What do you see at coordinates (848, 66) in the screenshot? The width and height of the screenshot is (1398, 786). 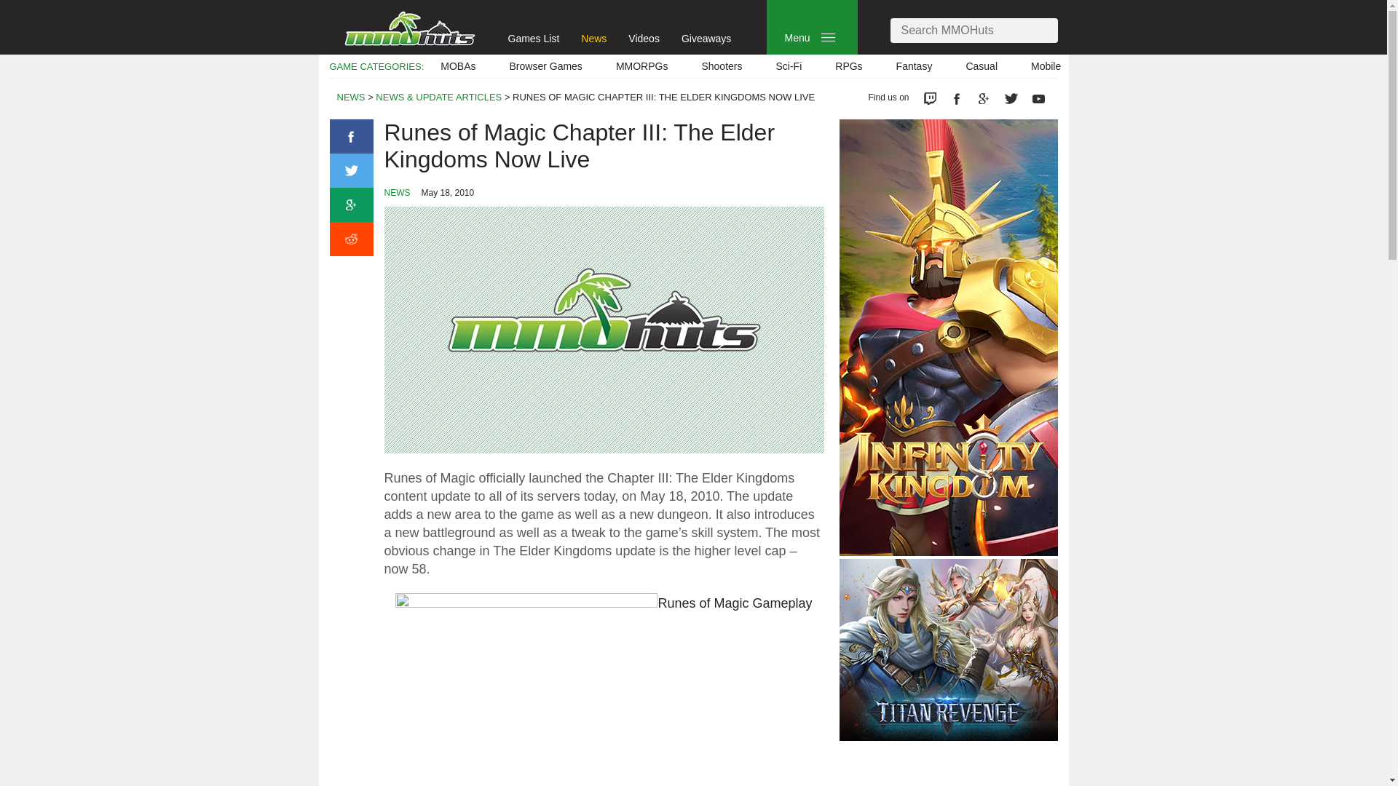 I see `RPGs` at bounding box center [848, 66].